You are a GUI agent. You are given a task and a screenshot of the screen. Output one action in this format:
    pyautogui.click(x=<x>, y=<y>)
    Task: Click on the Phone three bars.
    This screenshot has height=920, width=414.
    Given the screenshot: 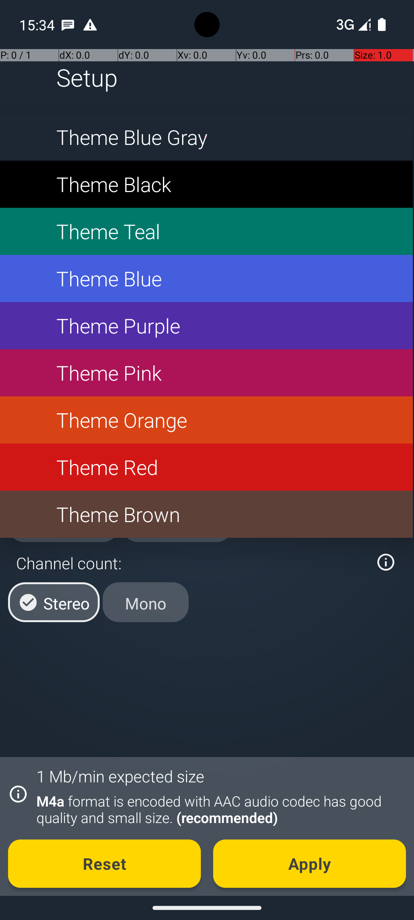 What is the action you would take?
    pyautogui.click(x=352, y=25)
    